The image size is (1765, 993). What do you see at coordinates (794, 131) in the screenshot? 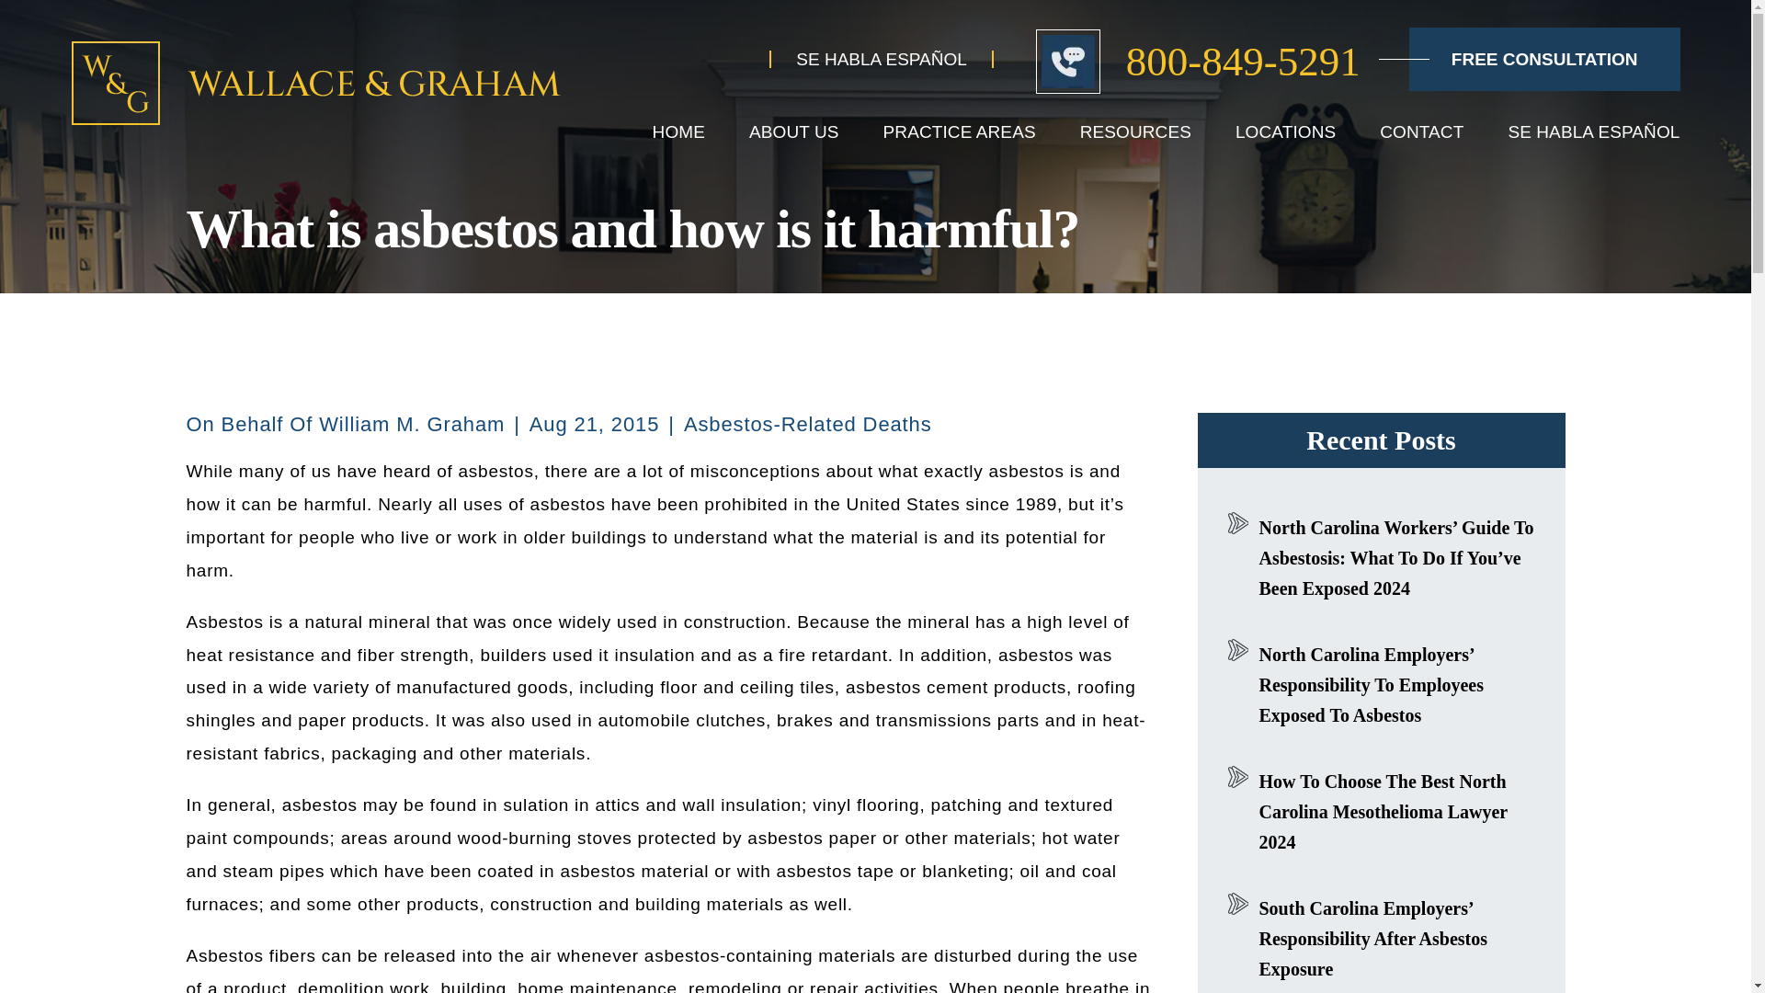
I see `ABOUT US` at bounding box center [794, 131].